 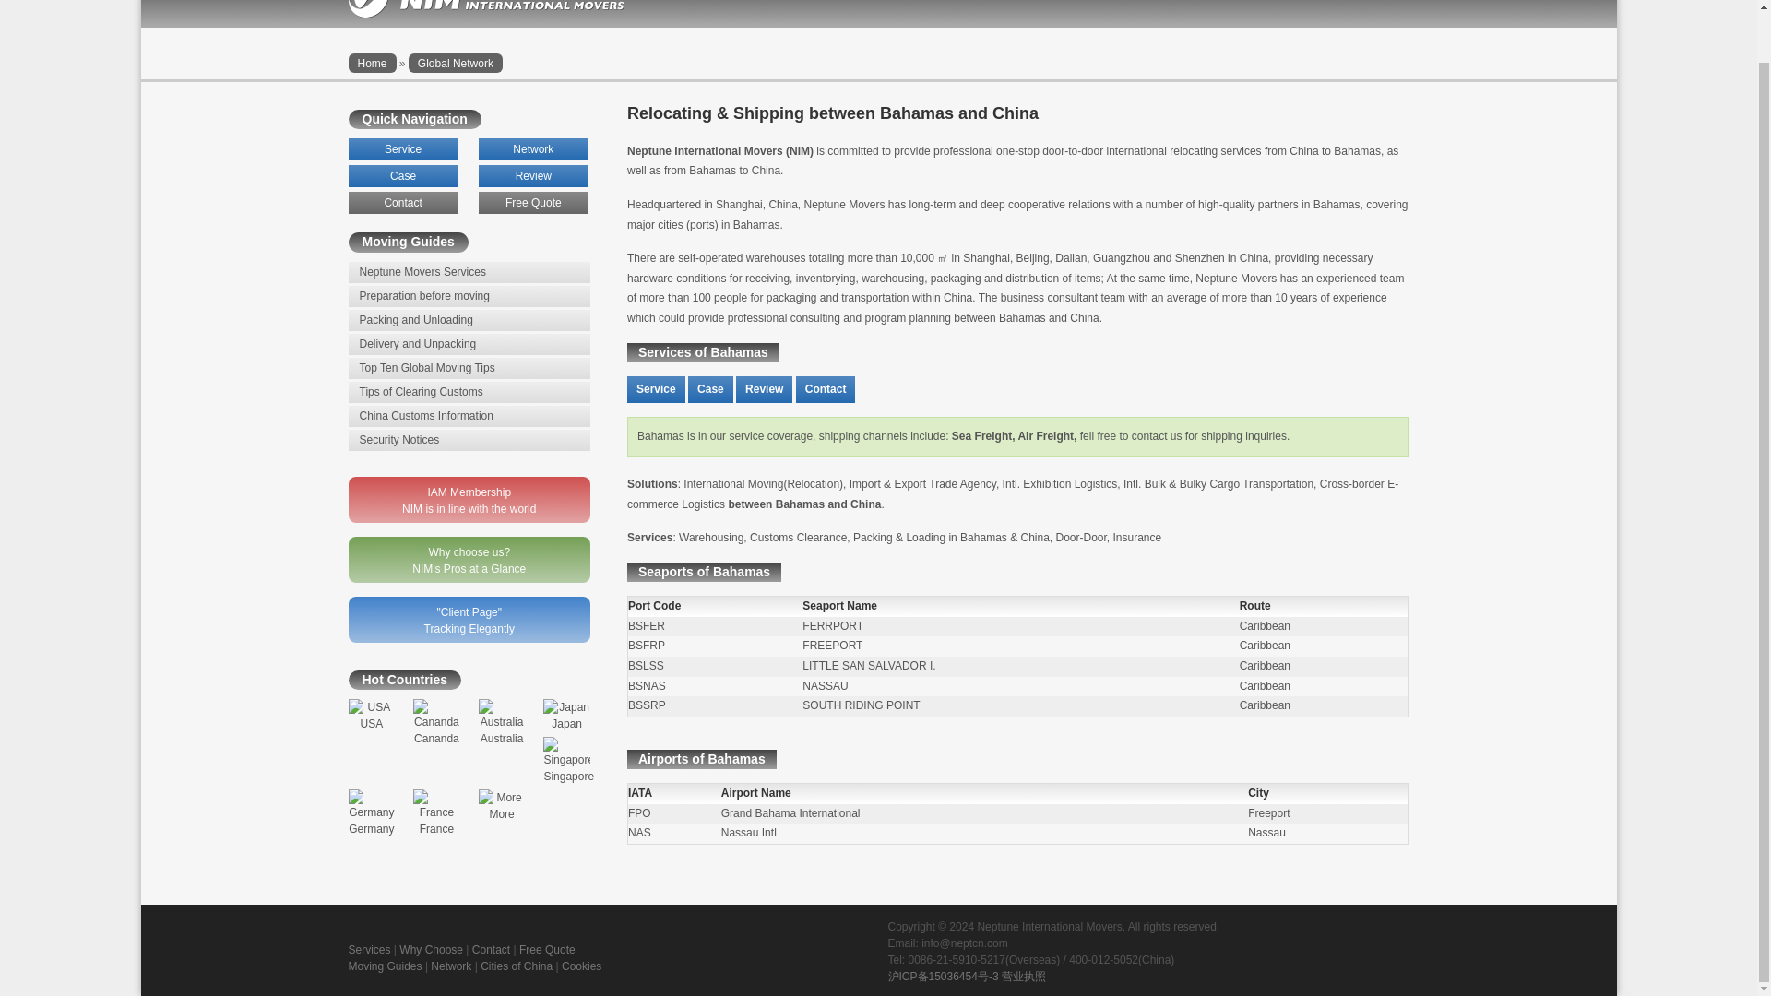 I want to click on Contact, so click(x=825, y=389).